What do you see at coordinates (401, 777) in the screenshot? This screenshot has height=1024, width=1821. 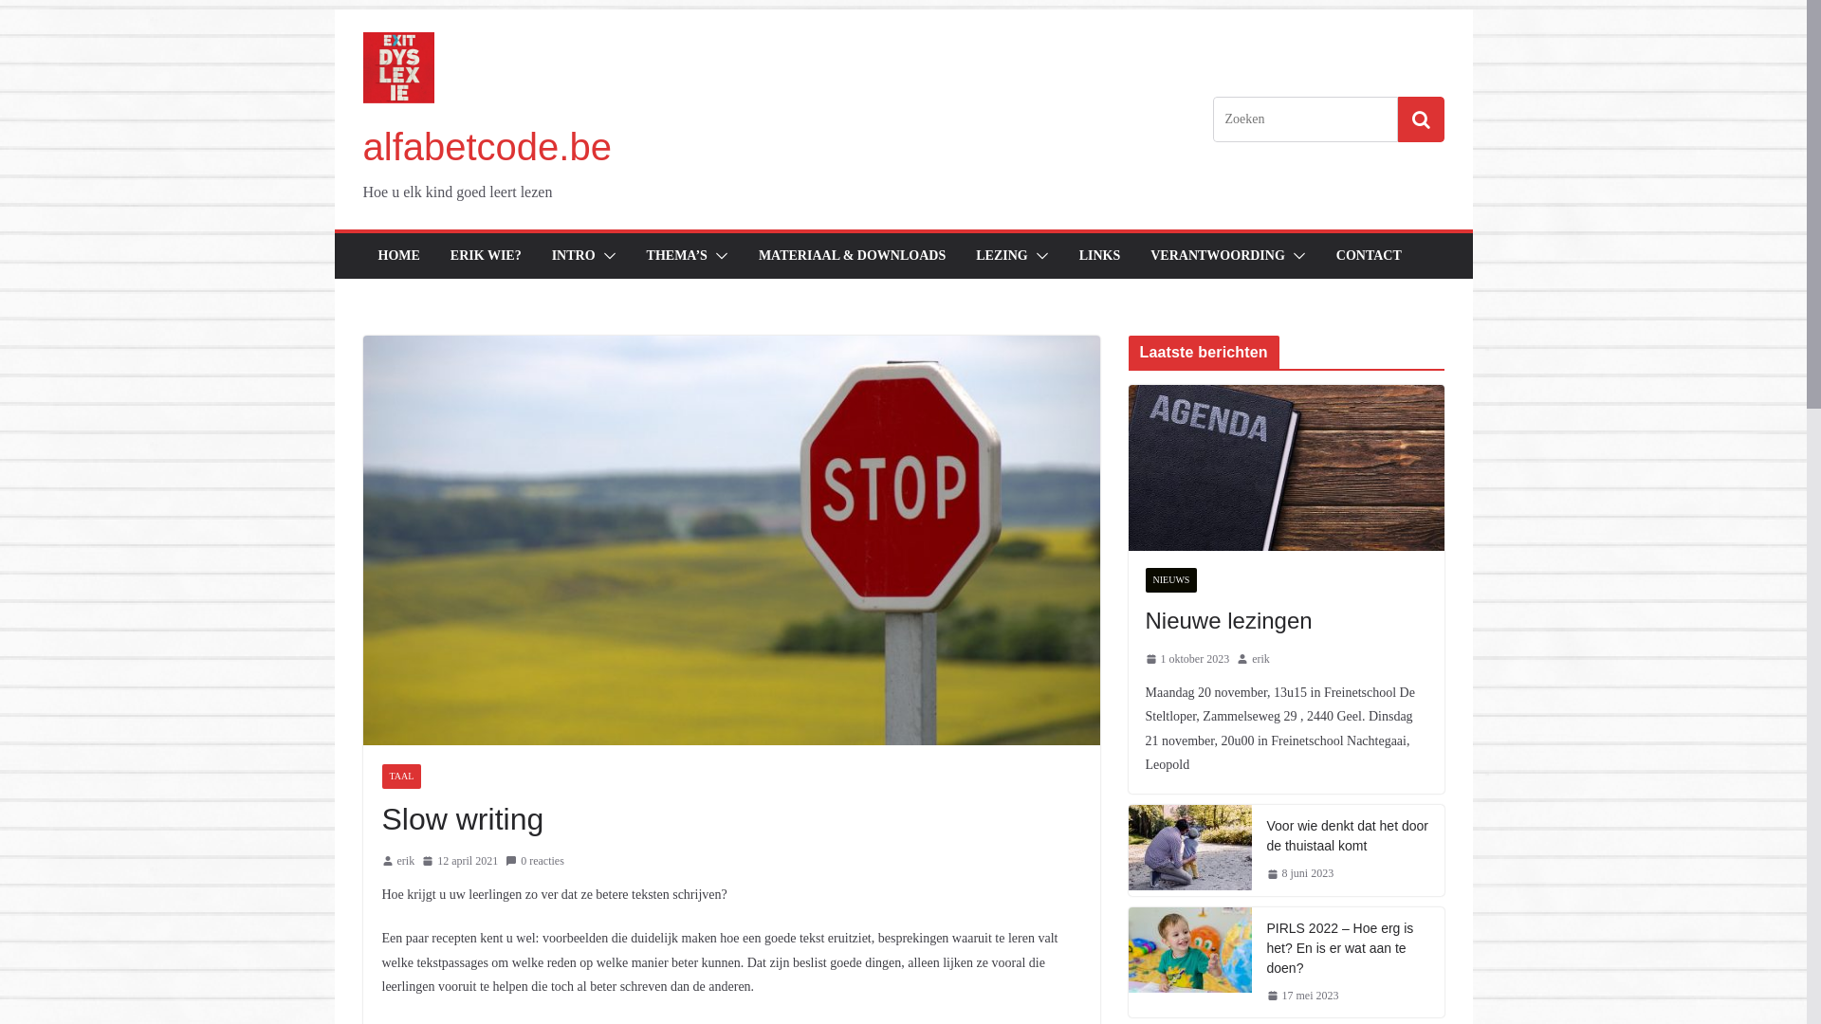 I see `TAAL` at bounding box center [401, 777].